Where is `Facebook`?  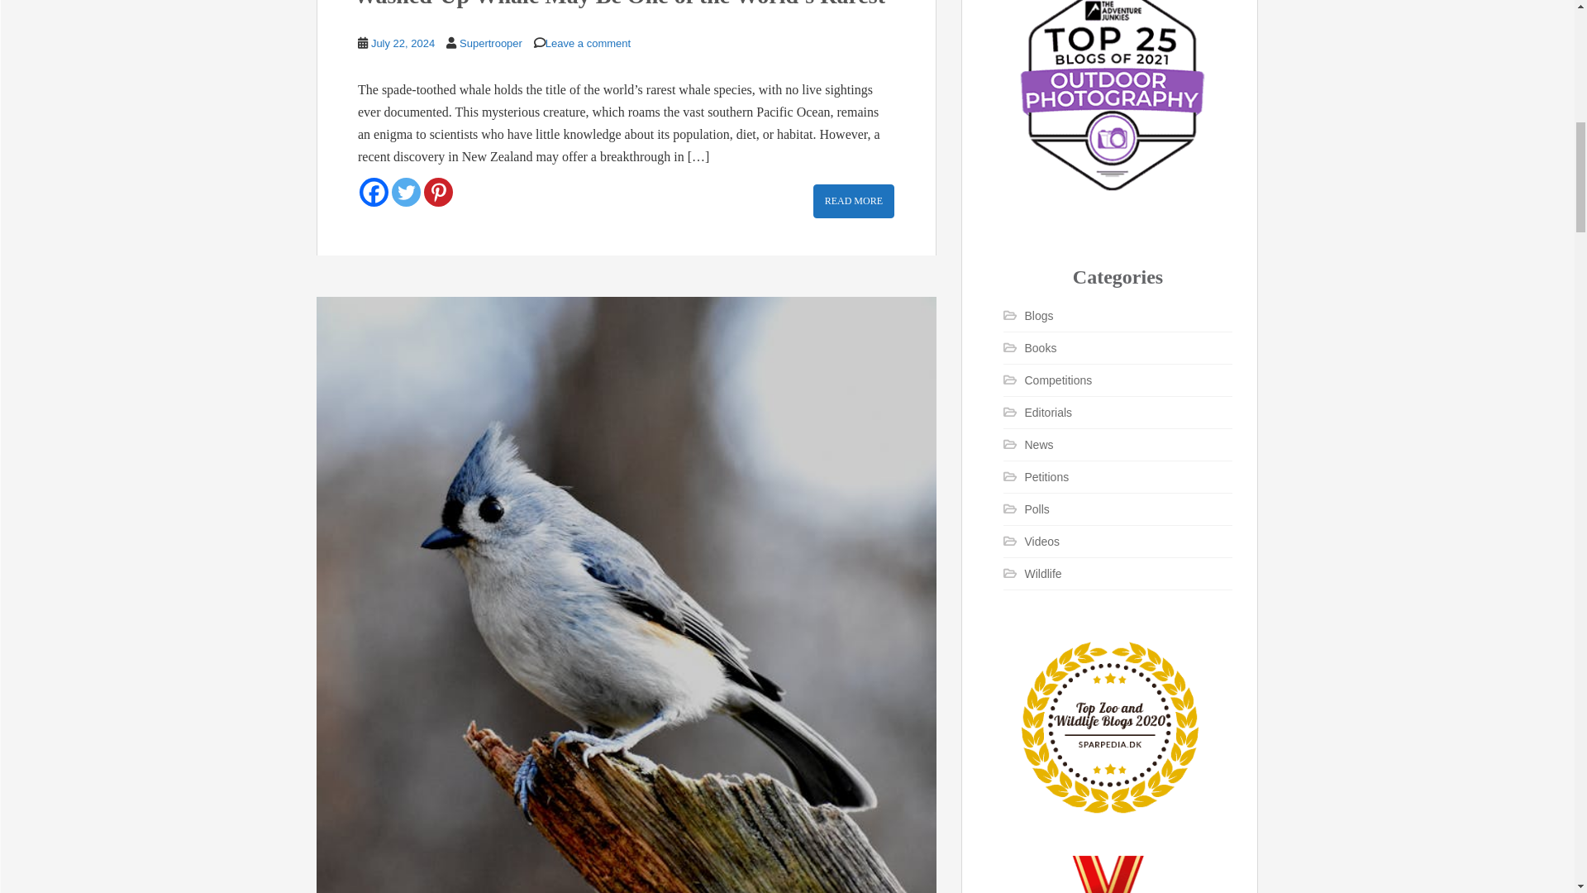 Facebook is located at coordinates (374, 192).